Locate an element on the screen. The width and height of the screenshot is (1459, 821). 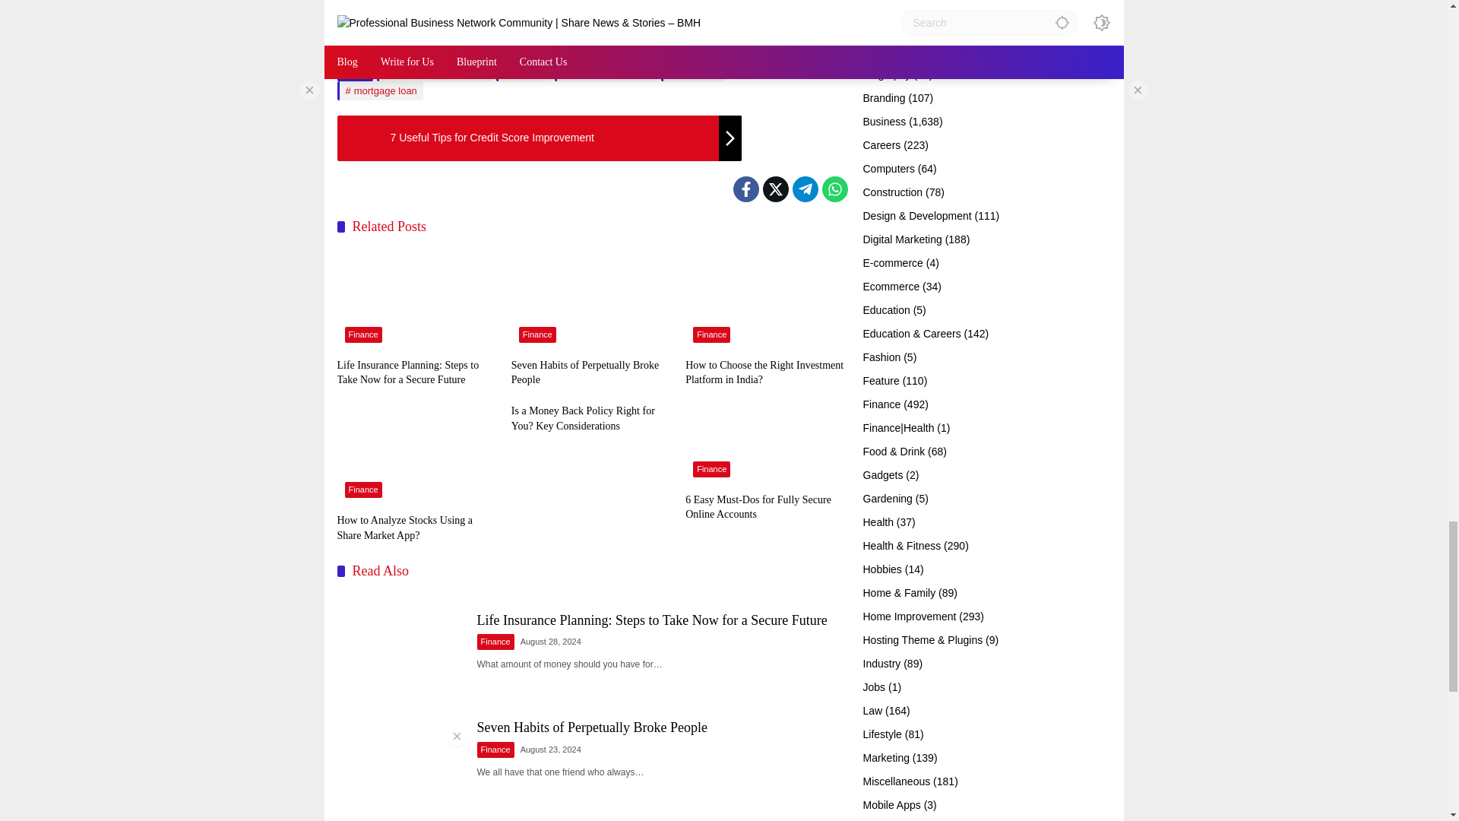
7 Useful Tips for Credit Score Improvement is located at coordinates (539, 138).